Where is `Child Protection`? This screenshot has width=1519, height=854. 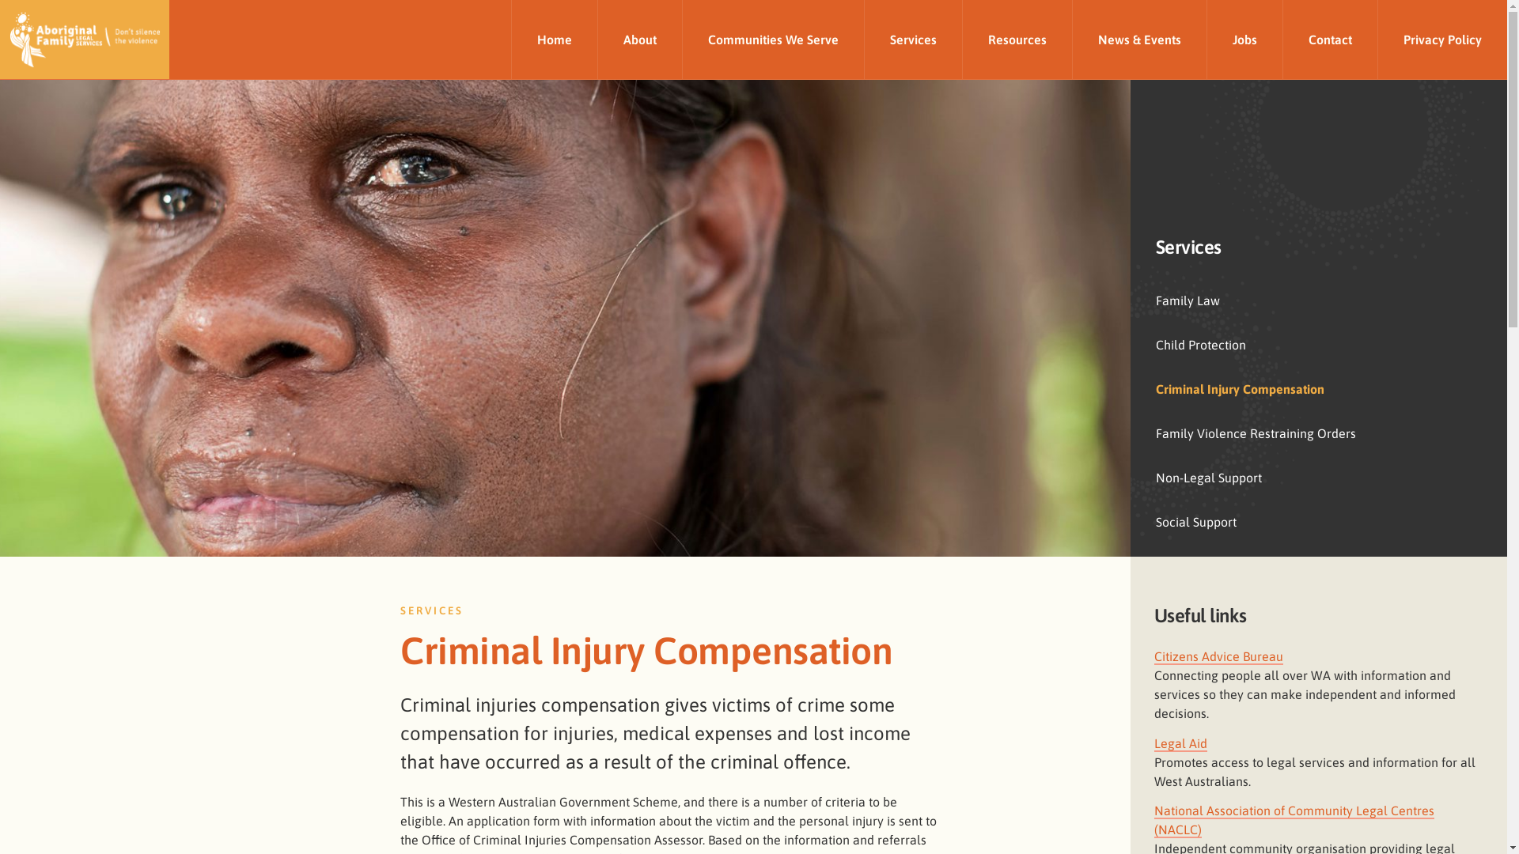
Child Protection is located at coordinates (1319, 345).